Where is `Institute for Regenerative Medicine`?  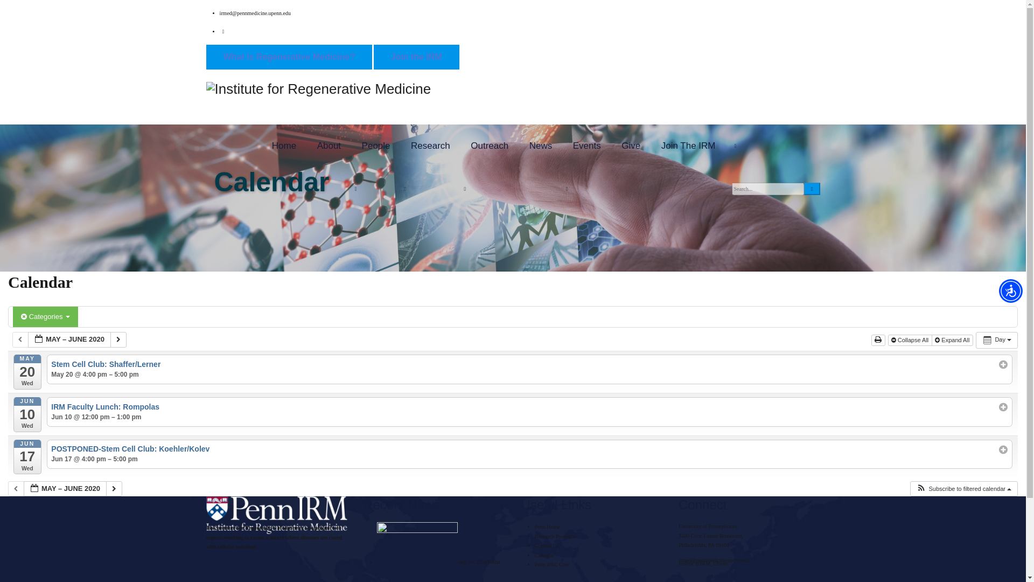 Institute for Regenerative Medicine is located at coordinates (513, 89).